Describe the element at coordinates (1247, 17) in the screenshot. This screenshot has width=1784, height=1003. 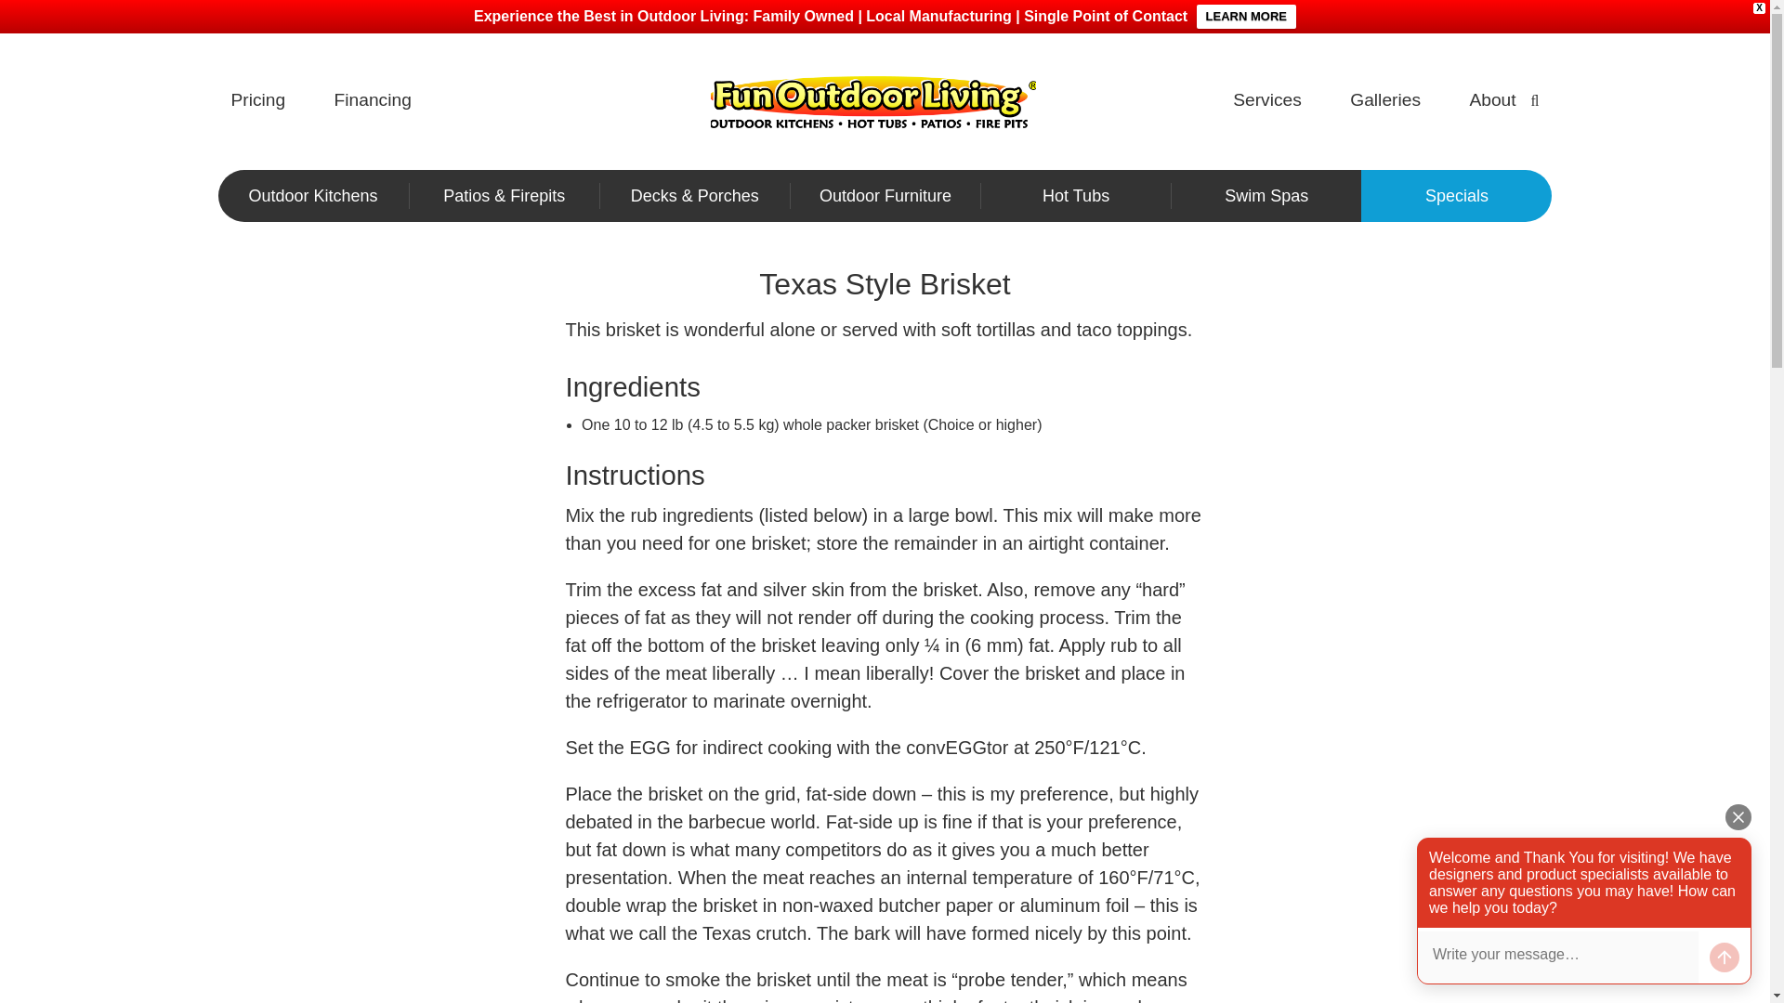
I see `LEARN MORE` at that location.